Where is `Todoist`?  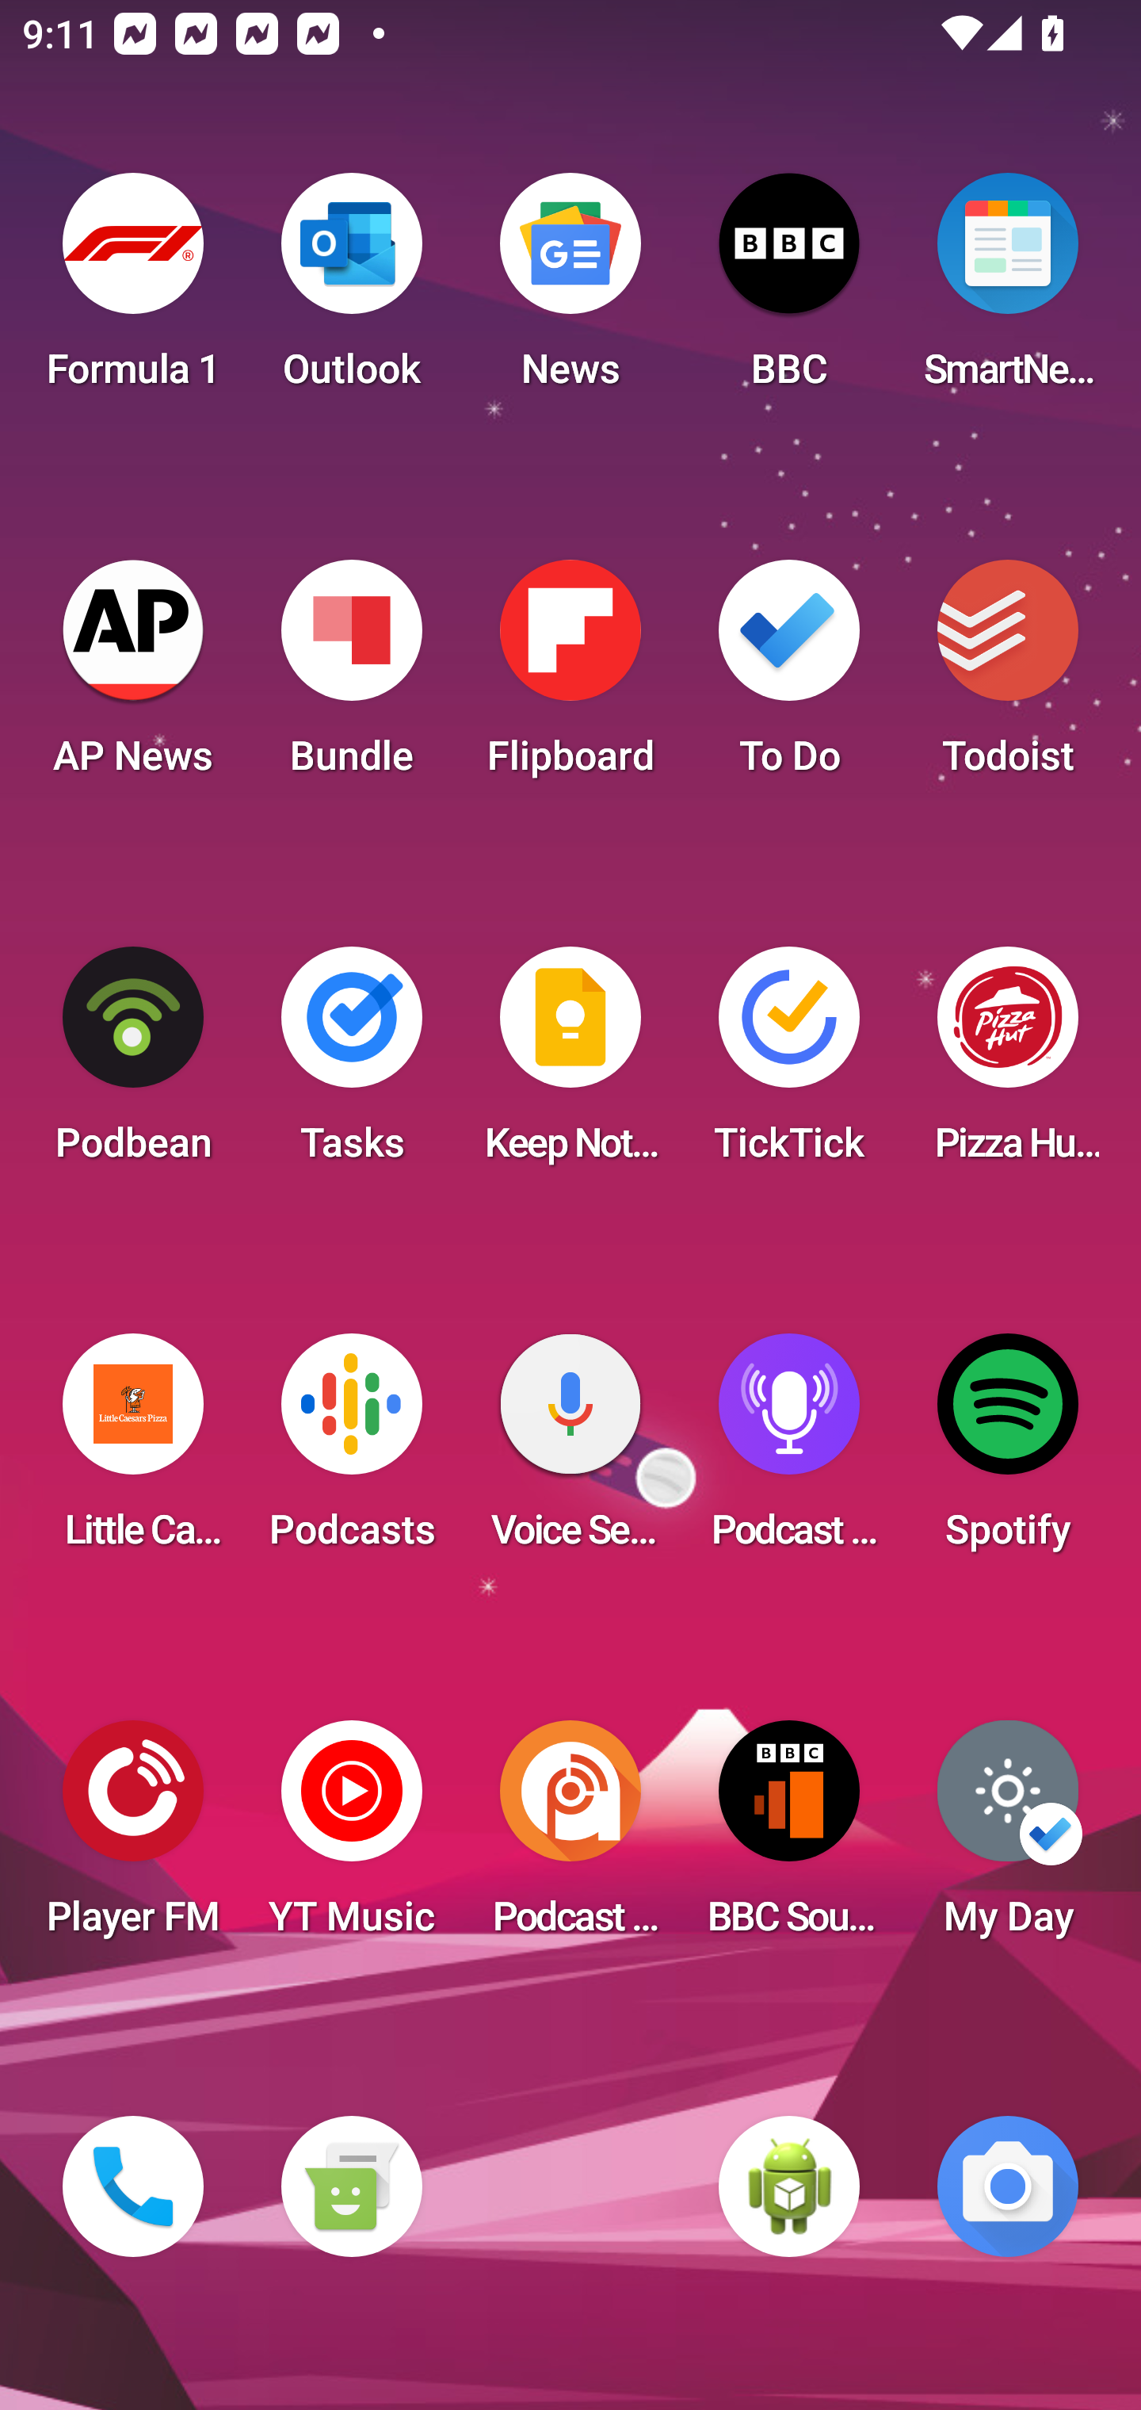
Todoist is located at coordinates (1008, 677).